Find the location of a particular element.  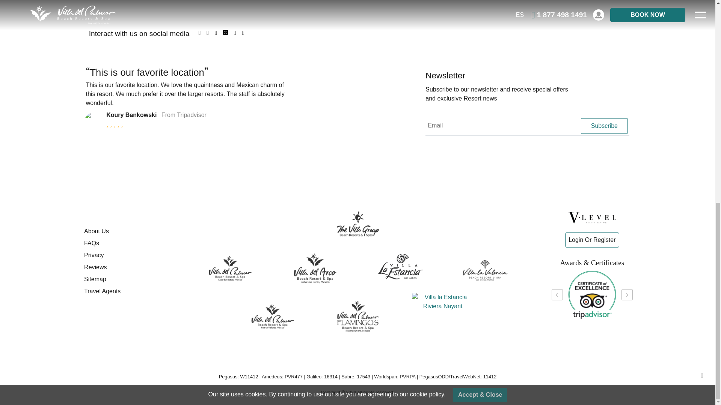

Villagroup Resorts is located at coordinates (357, 224).